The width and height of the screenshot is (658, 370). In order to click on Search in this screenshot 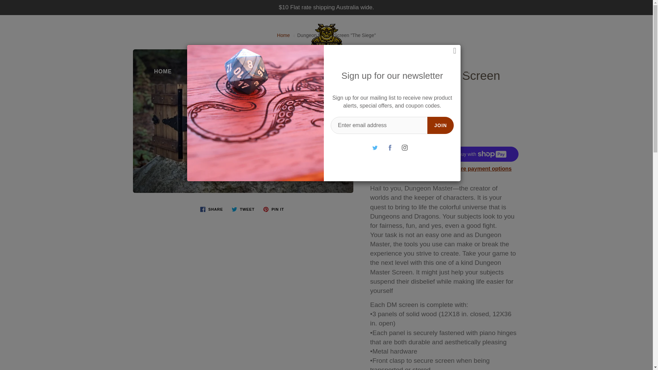, I will do `click(13, 27)`.